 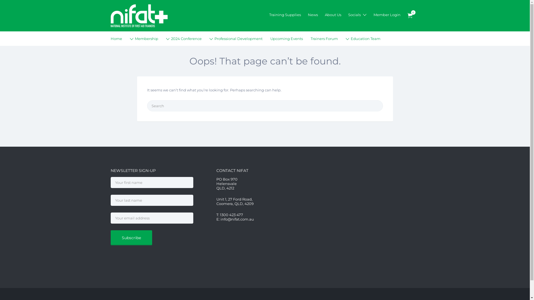 I want to click on News, so click(x=313, y=15).